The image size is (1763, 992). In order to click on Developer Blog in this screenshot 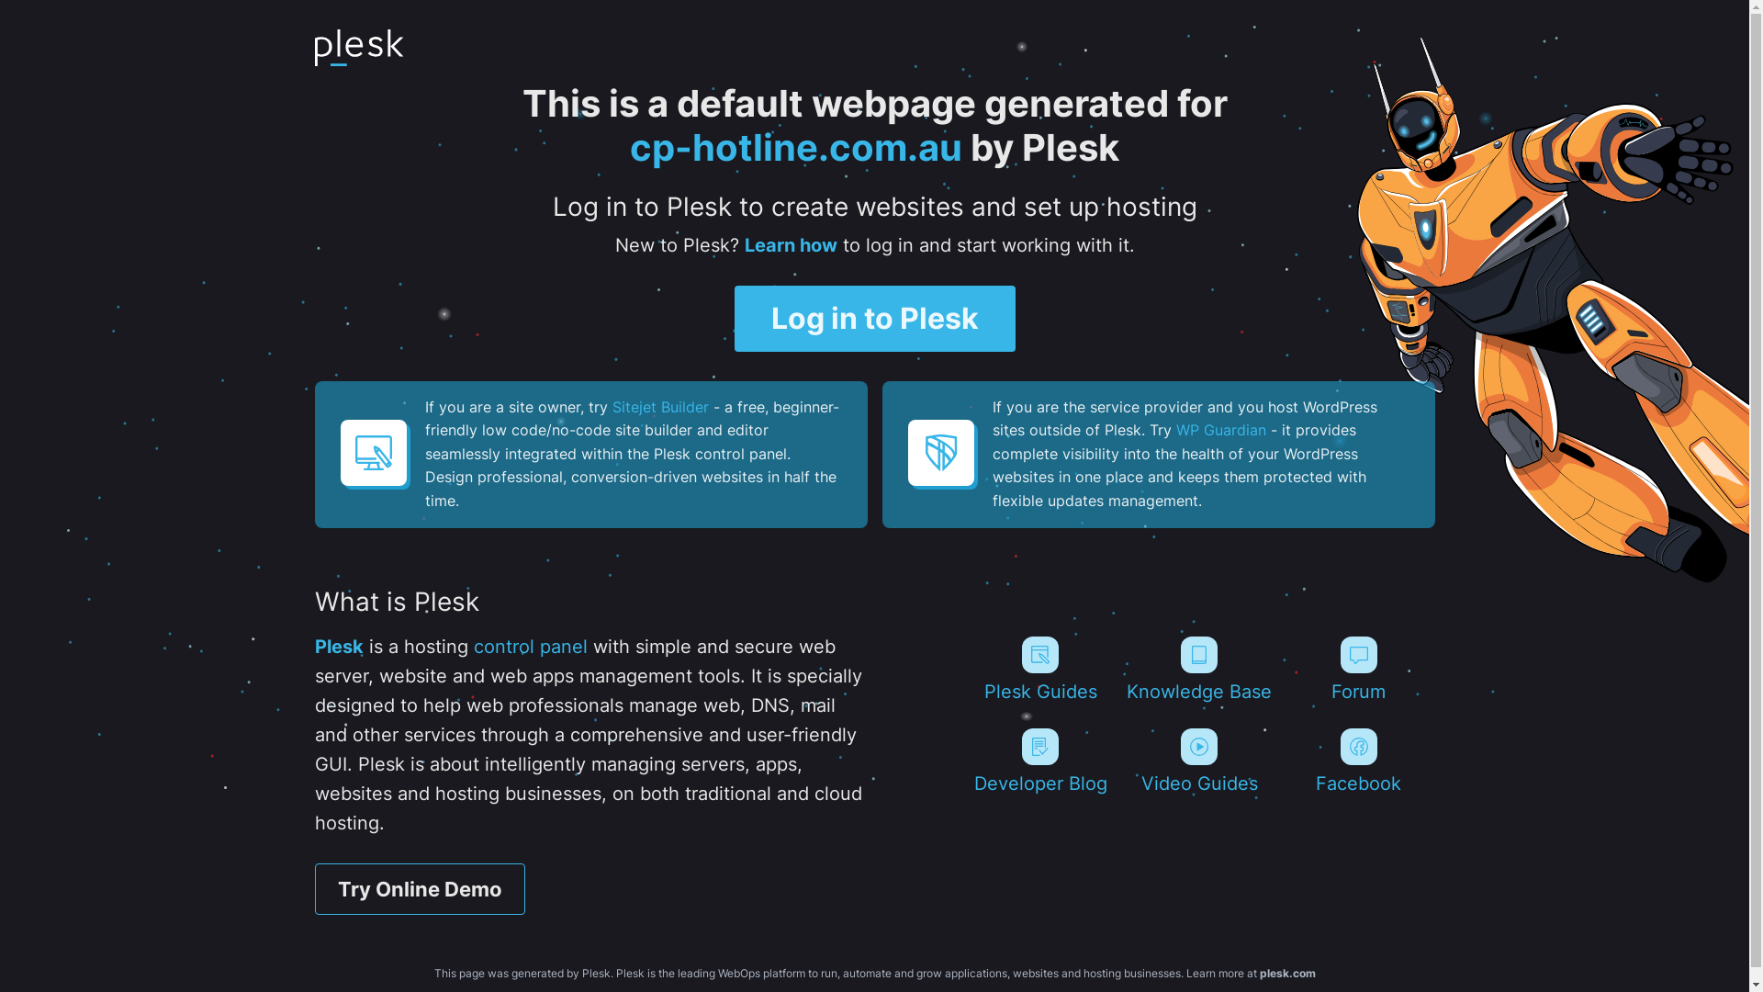, I will do `click(1039, 761)`.